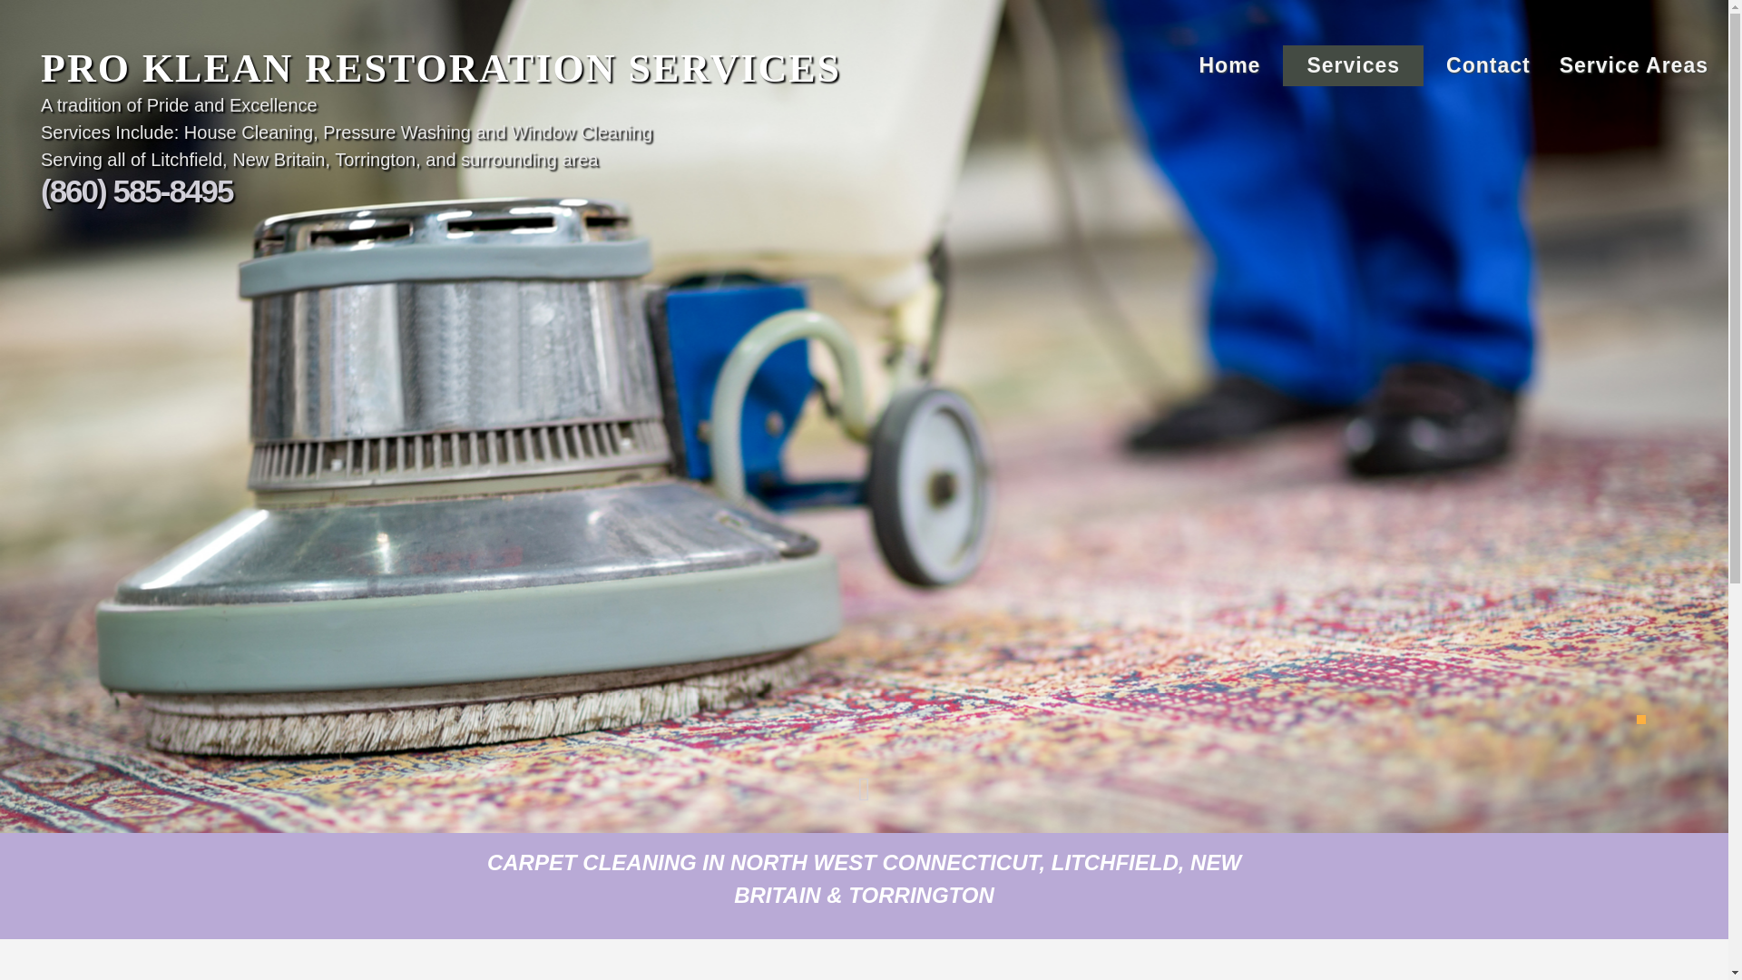 The width and height of the screenshot is (1742, 980). I want to click on PRO KLEAN RESTORATION SERVICES, so click(517, 68).